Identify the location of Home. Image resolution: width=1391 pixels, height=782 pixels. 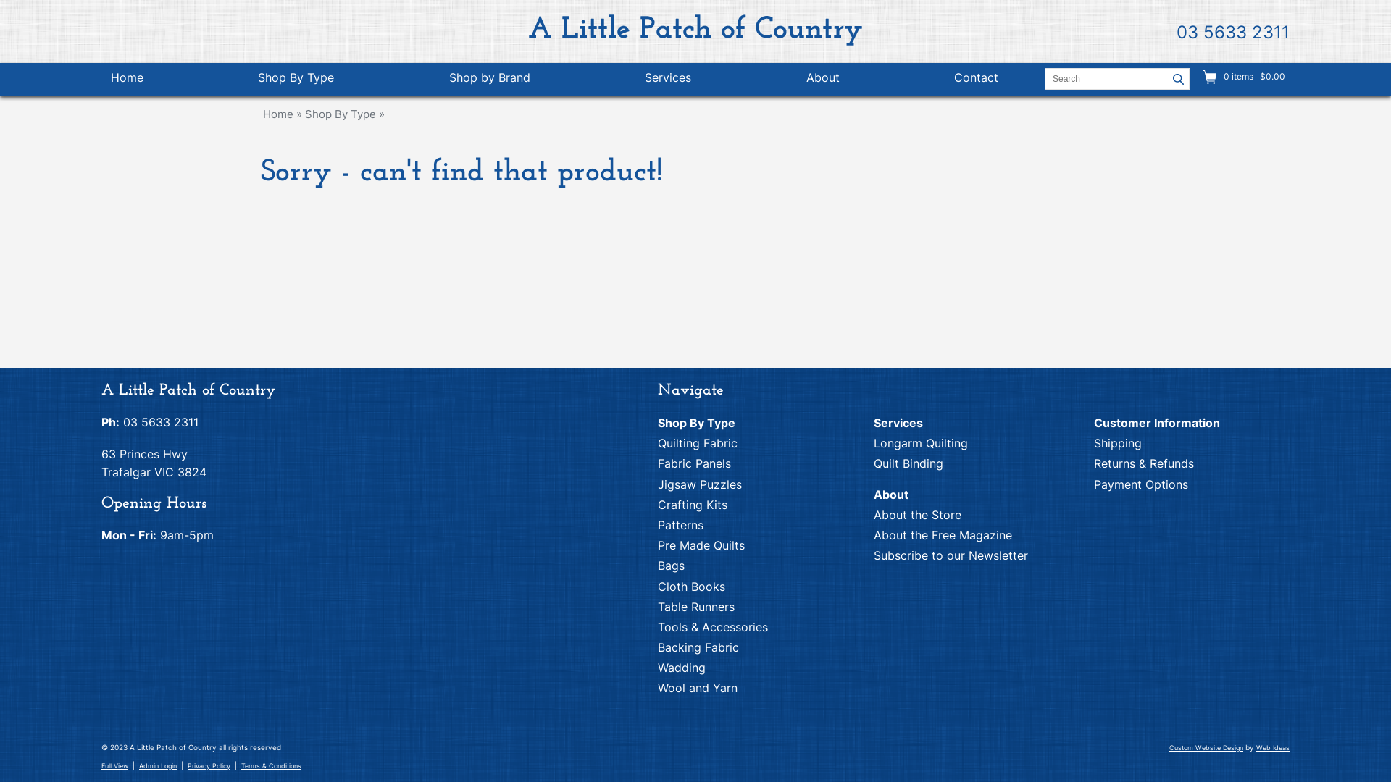
(278, 114).